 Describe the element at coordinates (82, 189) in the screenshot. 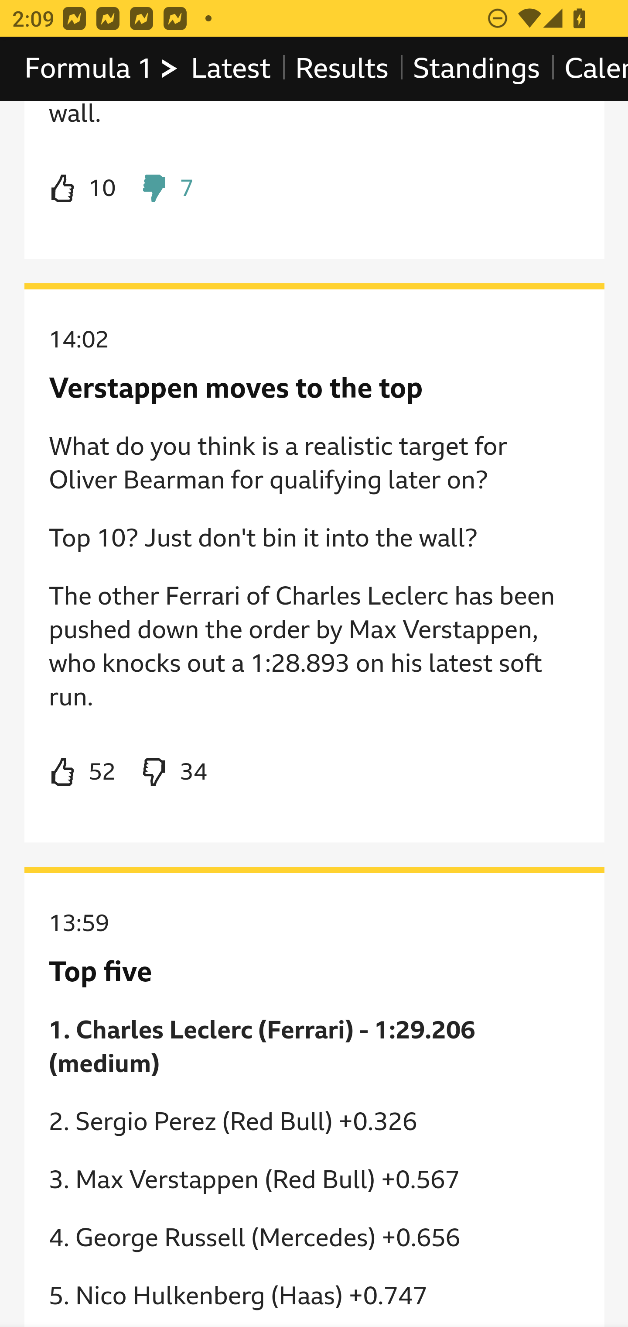

I see `Like` at that location.